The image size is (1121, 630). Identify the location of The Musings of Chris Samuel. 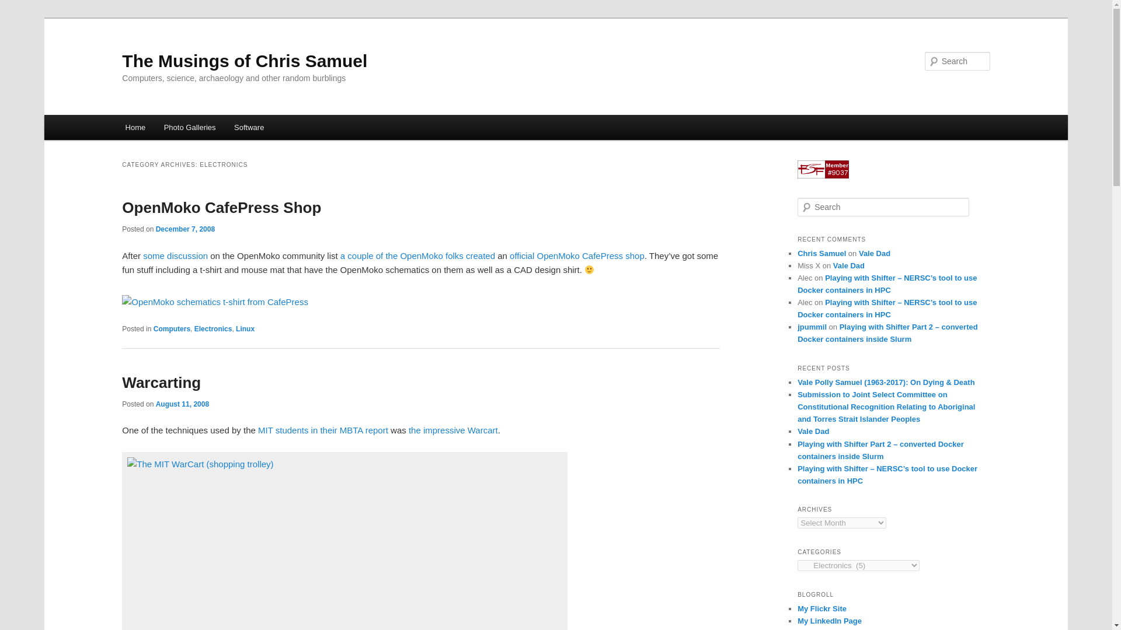
(245, 61).